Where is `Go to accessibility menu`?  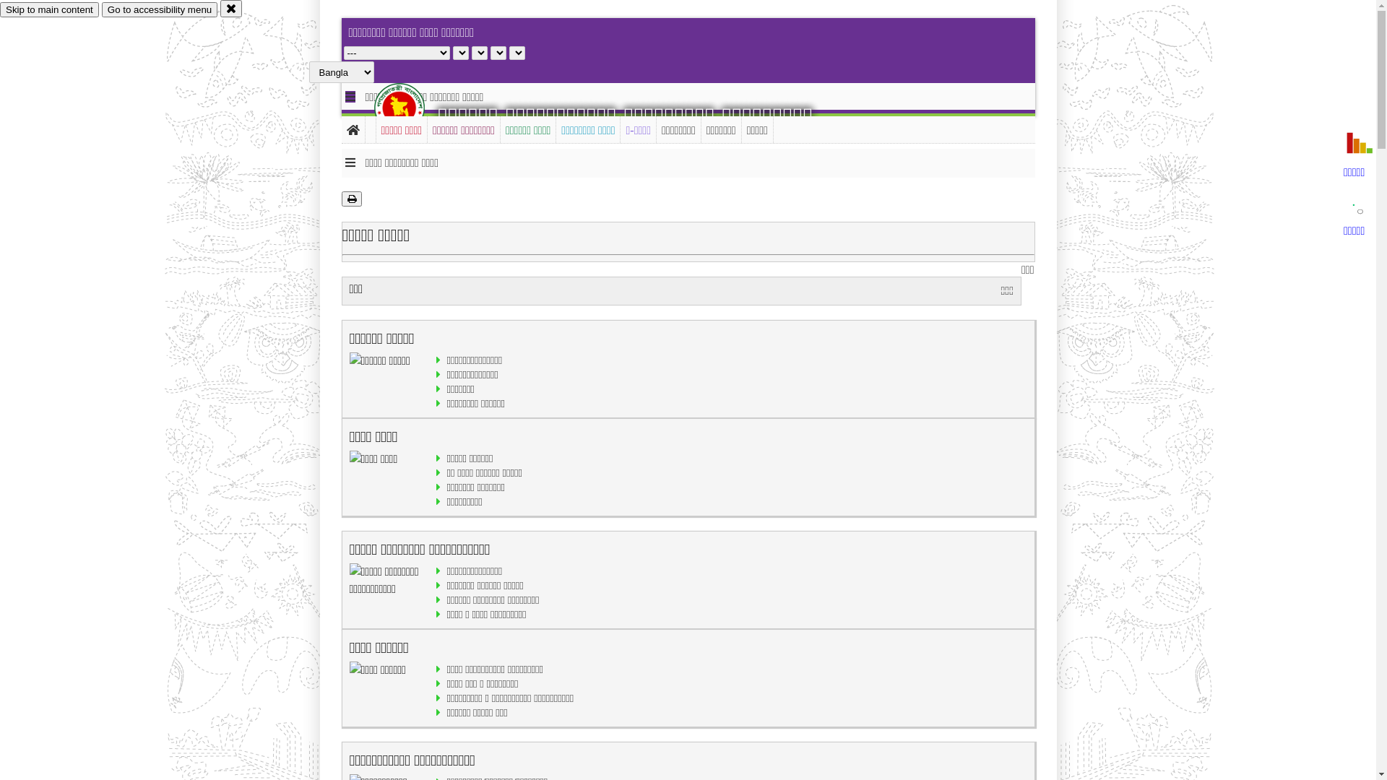
Go to accessibility menu is located at coordinates (160, 10).